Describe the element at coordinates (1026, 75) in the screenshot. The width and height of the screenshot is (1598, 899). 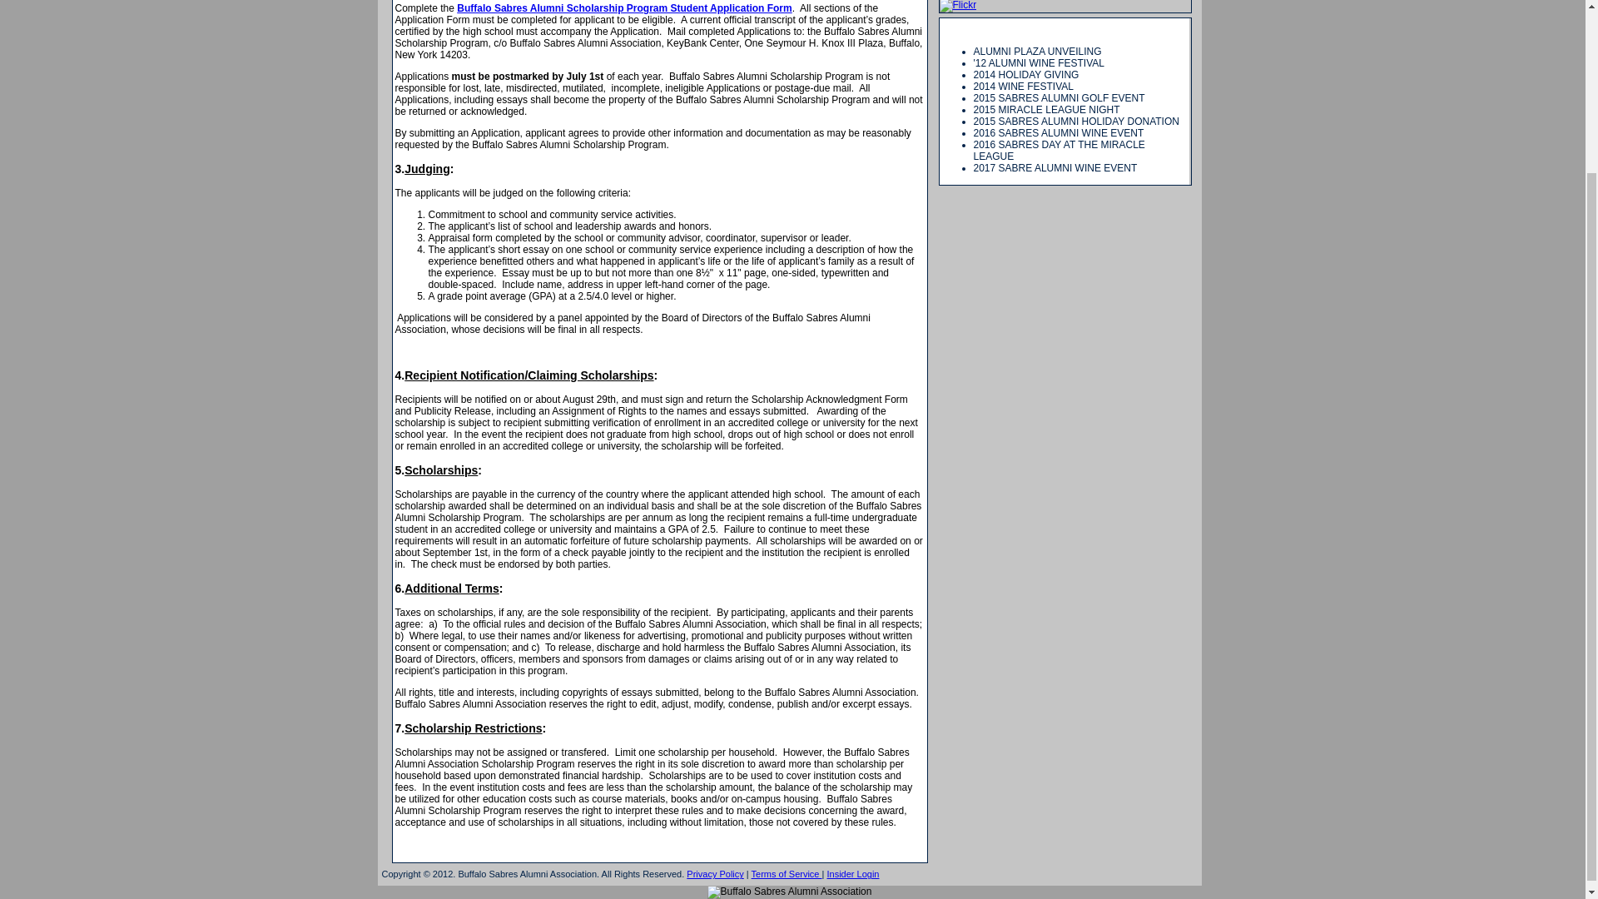
I see `2014 HOLIDAY GIVING` at that location.